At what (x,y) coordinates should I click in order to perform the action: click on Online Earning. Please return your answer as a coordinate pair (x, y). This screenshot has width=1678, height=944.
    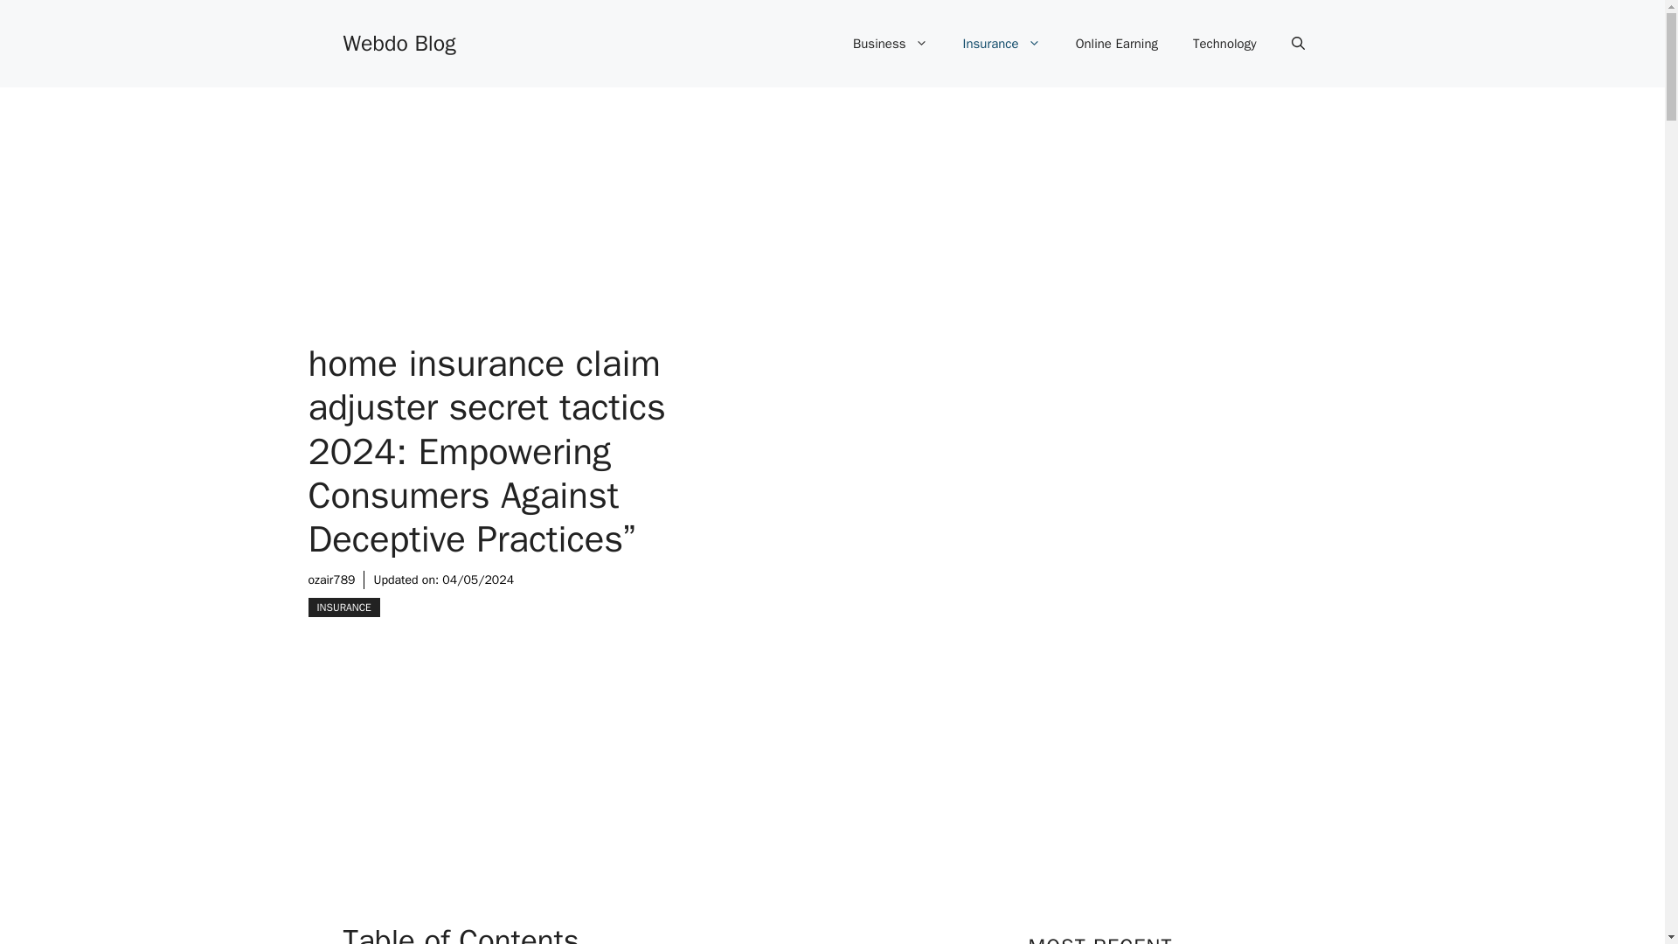
    Looking at the image, I should click on (1117, 44).